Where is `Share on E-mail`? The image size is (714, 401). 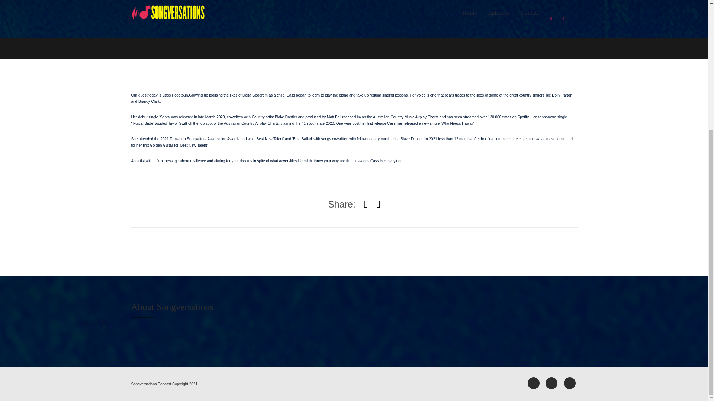
Share on E-mail is located at coordinates (378, 203).